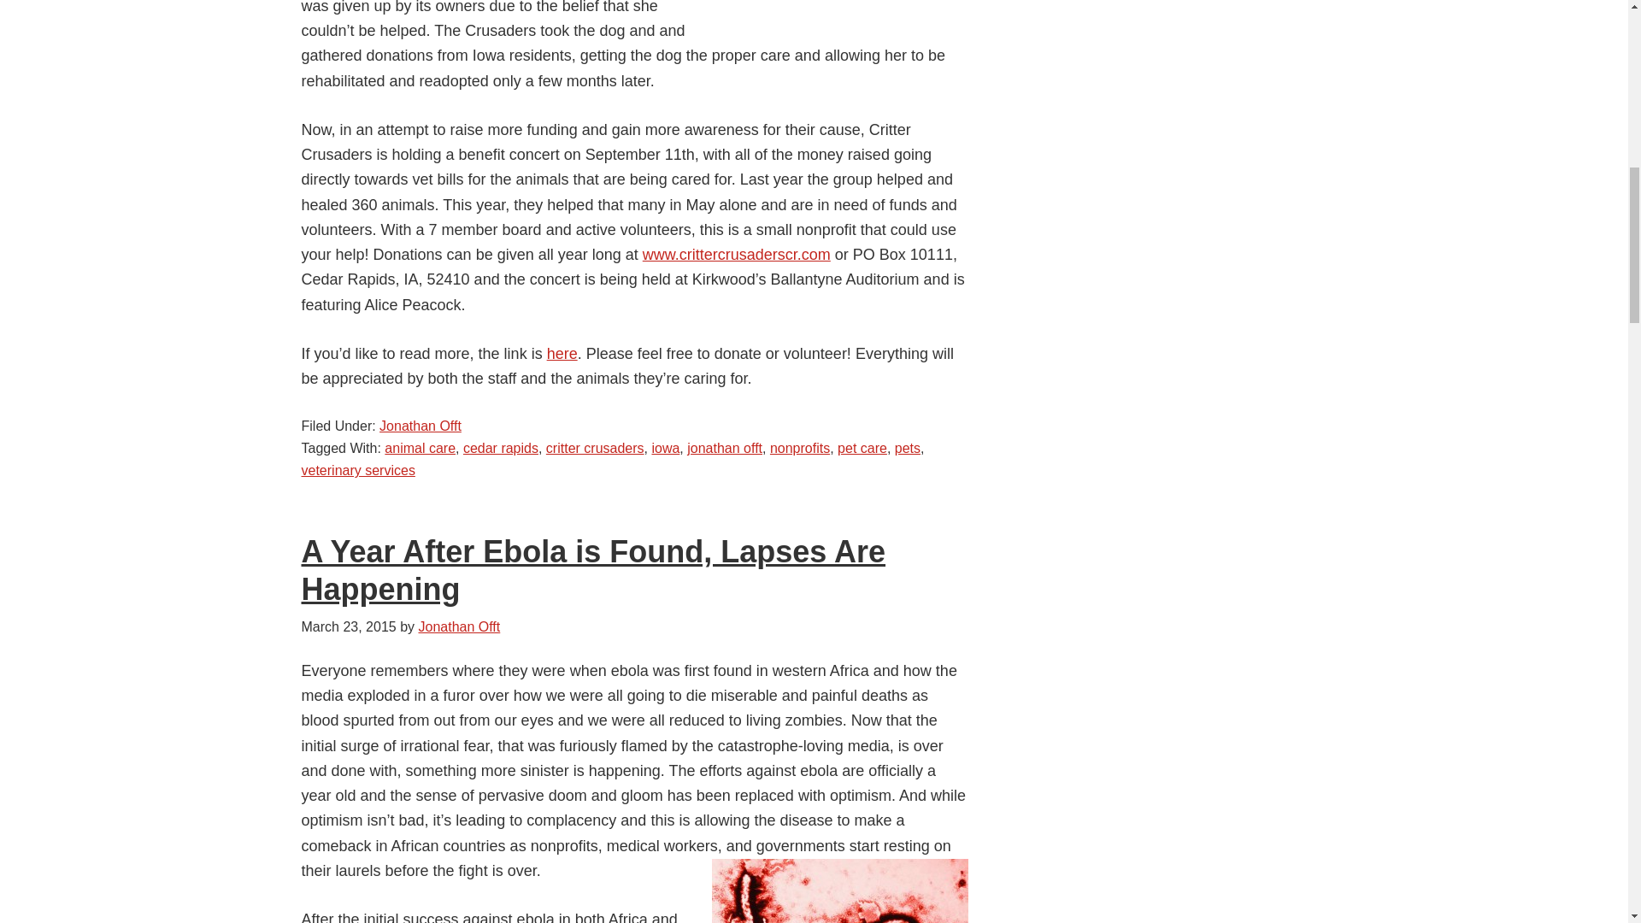 This screenshot has height=923, width=1641. What do you see at coordinates (595, 448) in the screenshot?
I see `critter crusaders` at bounding box center [595, 448].